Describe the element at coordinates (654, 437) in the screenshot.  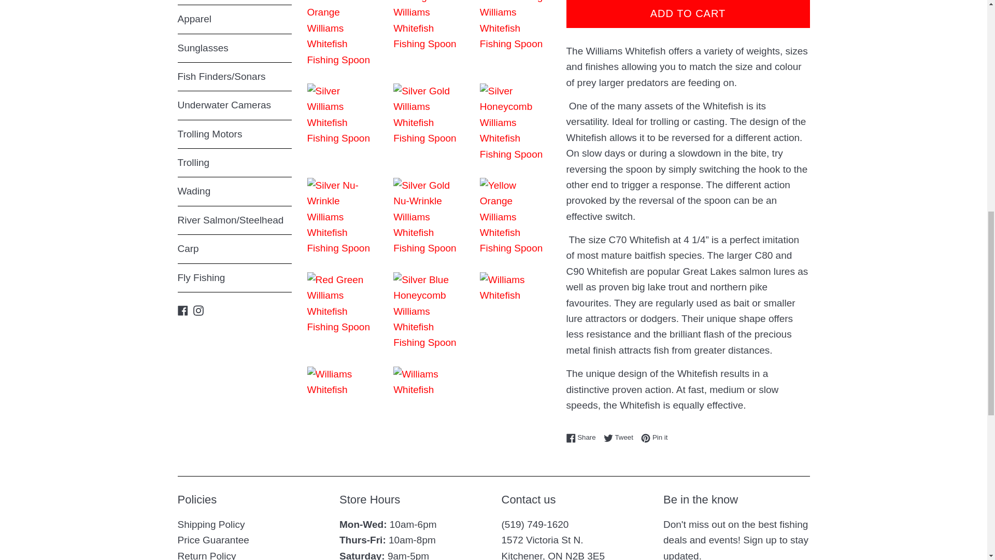
I see `Pin on Pinterest` at that location.